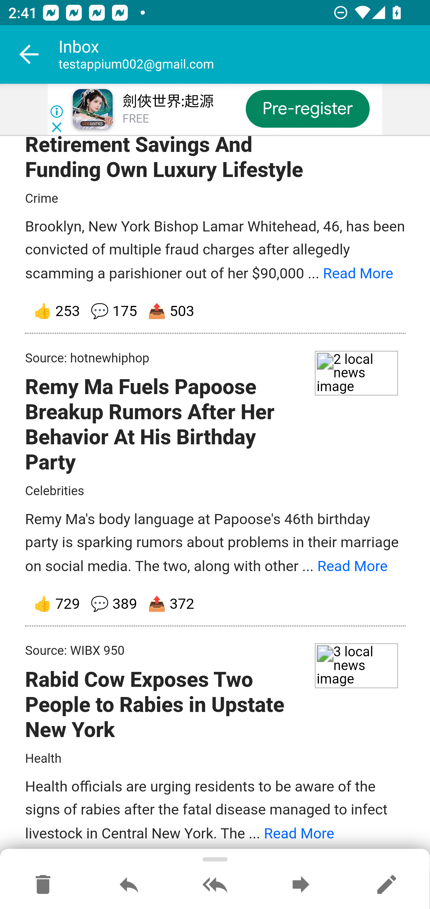 Image resolution: width=430 pixels, height=909 pixels. What do you see at coordinates (216, 605) in the screenshot?
I see `👍 729   💬 389   📤 372` at bounding box center [216, 605].